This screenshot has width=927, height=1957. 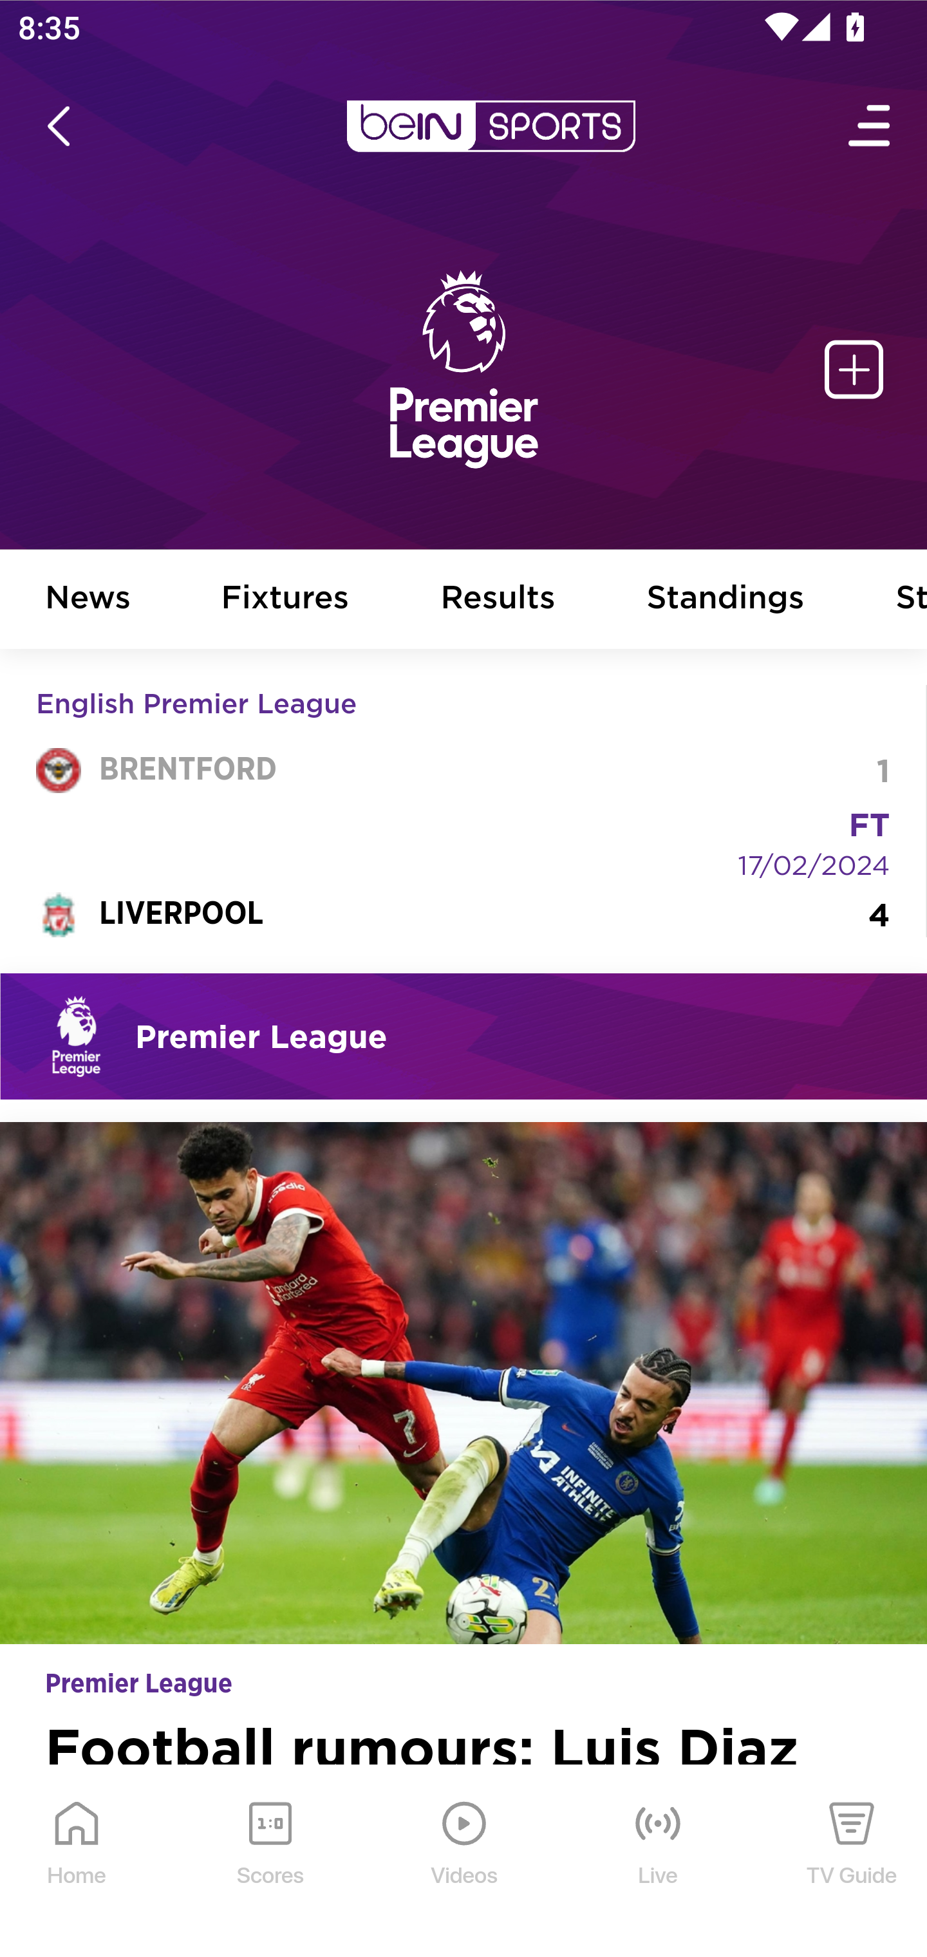 I want to click on Scores Scores Icon Scores, so click(x=270, y=1862).